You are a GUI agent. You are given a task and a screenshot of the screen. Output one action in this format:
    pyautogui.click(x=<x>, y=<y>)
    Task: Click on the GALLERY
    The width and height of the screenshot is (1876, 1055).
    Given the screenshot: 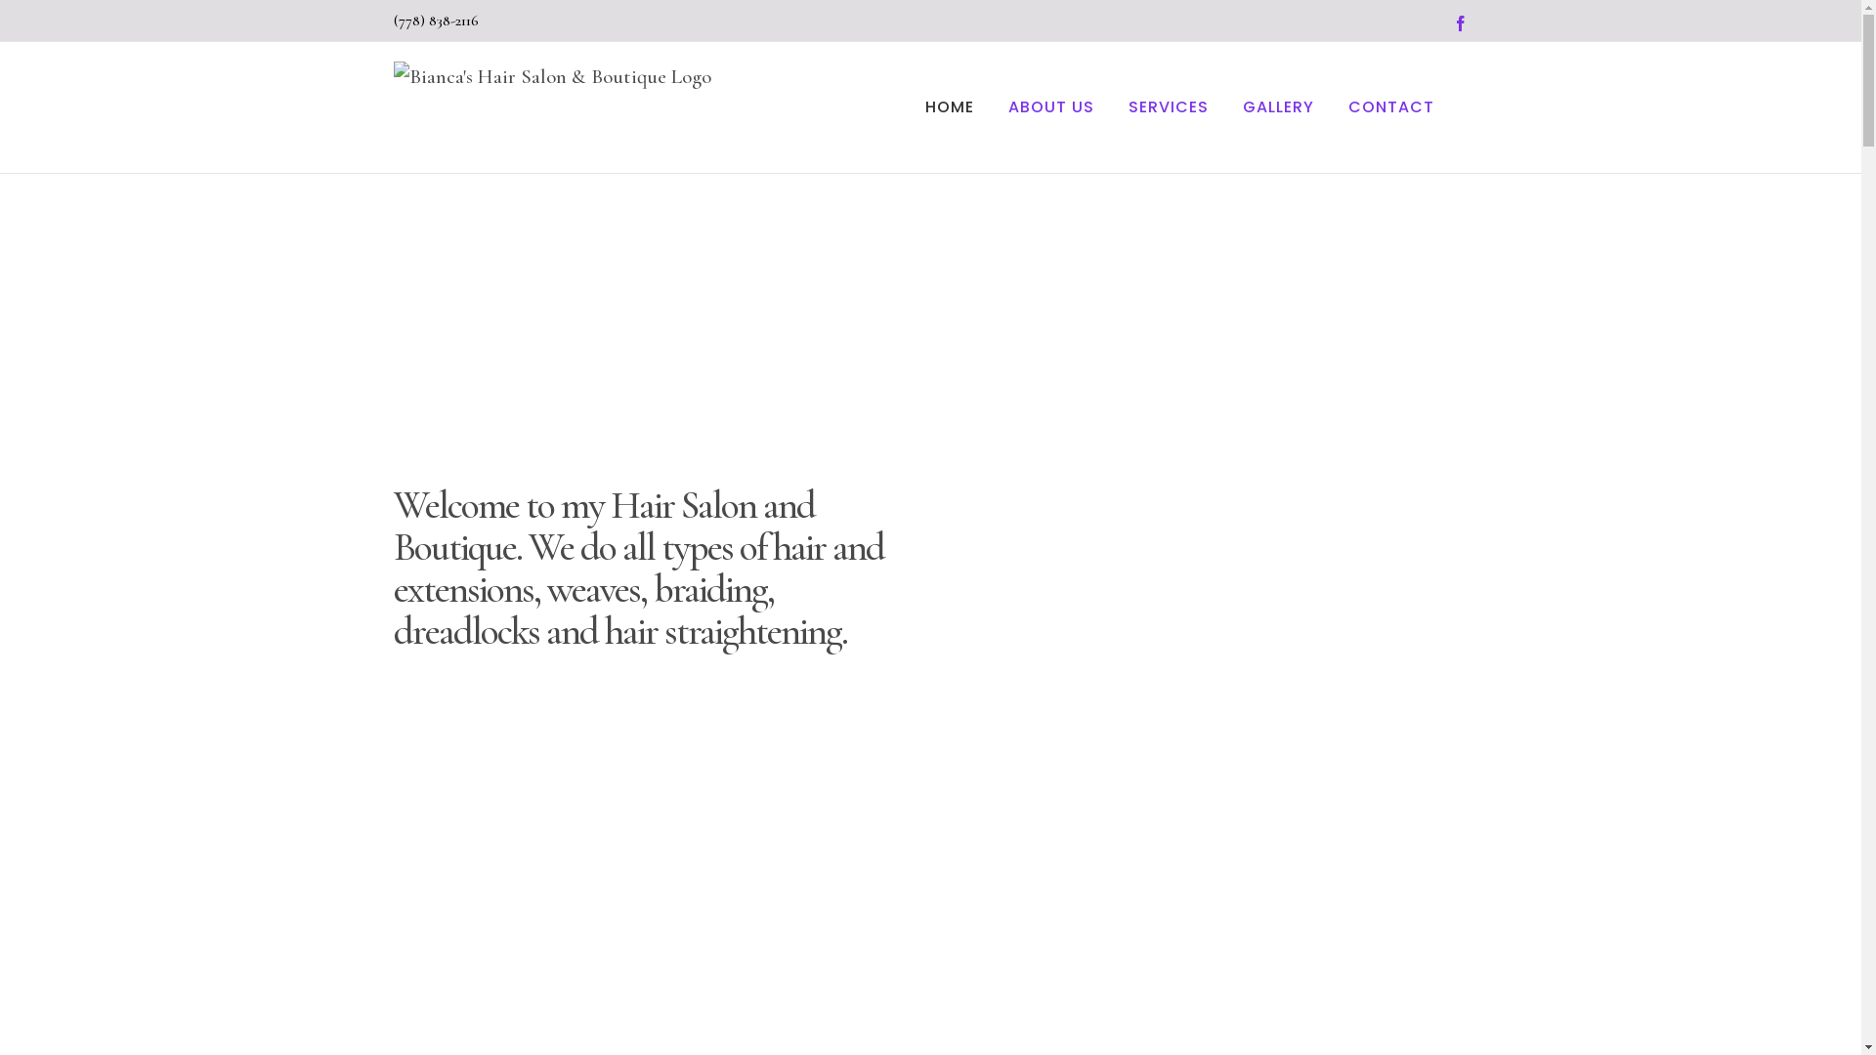 What is the action you would take?
    pyautogui.click(x=1278, y=107)
    